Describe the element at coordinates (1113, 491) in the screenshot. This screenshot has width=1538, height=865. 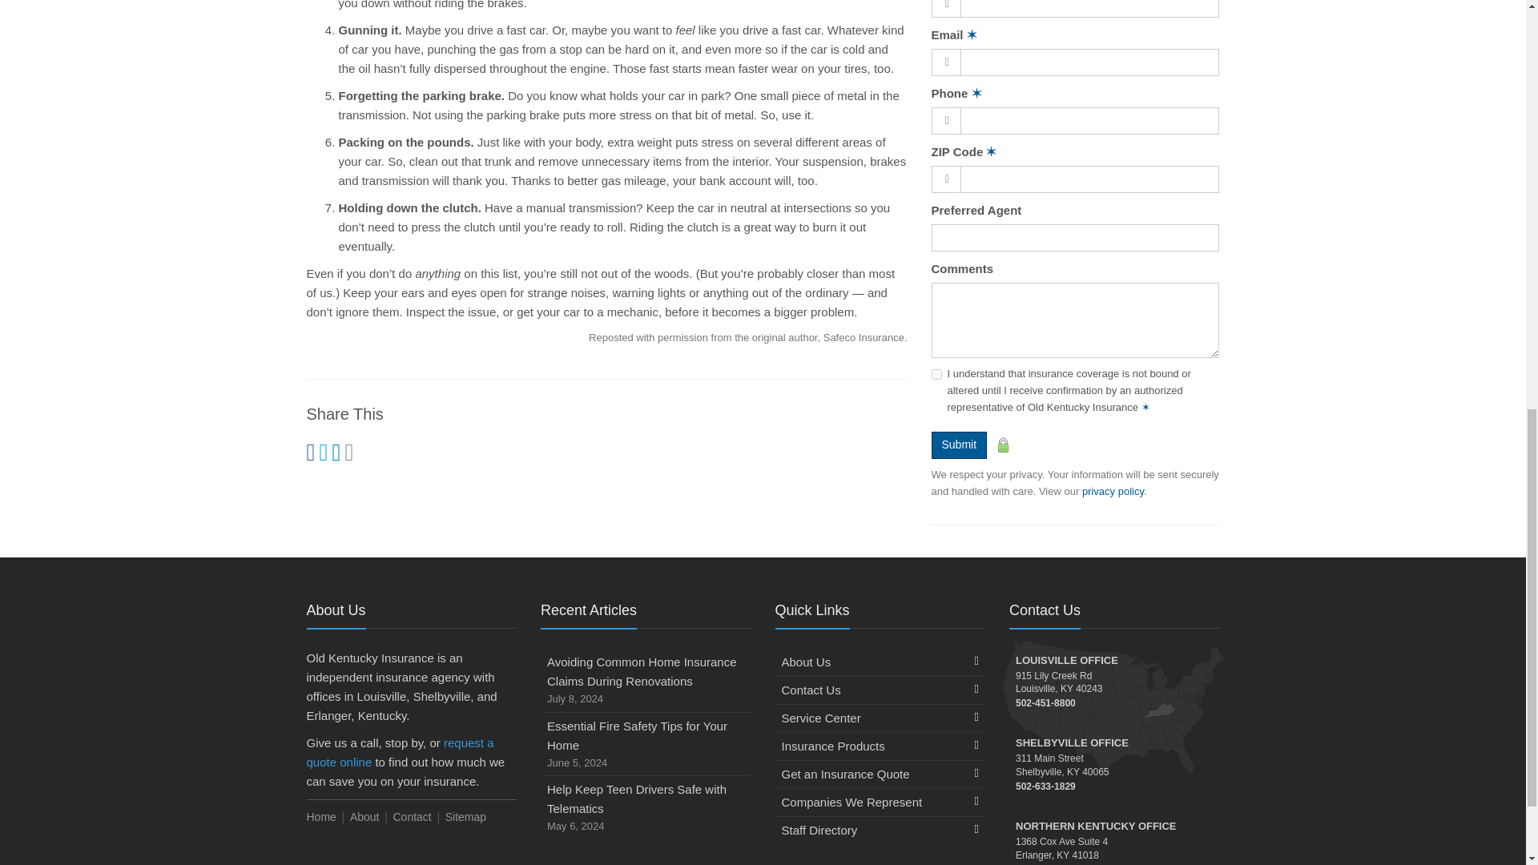
I see `Opens in a new window` at that location.